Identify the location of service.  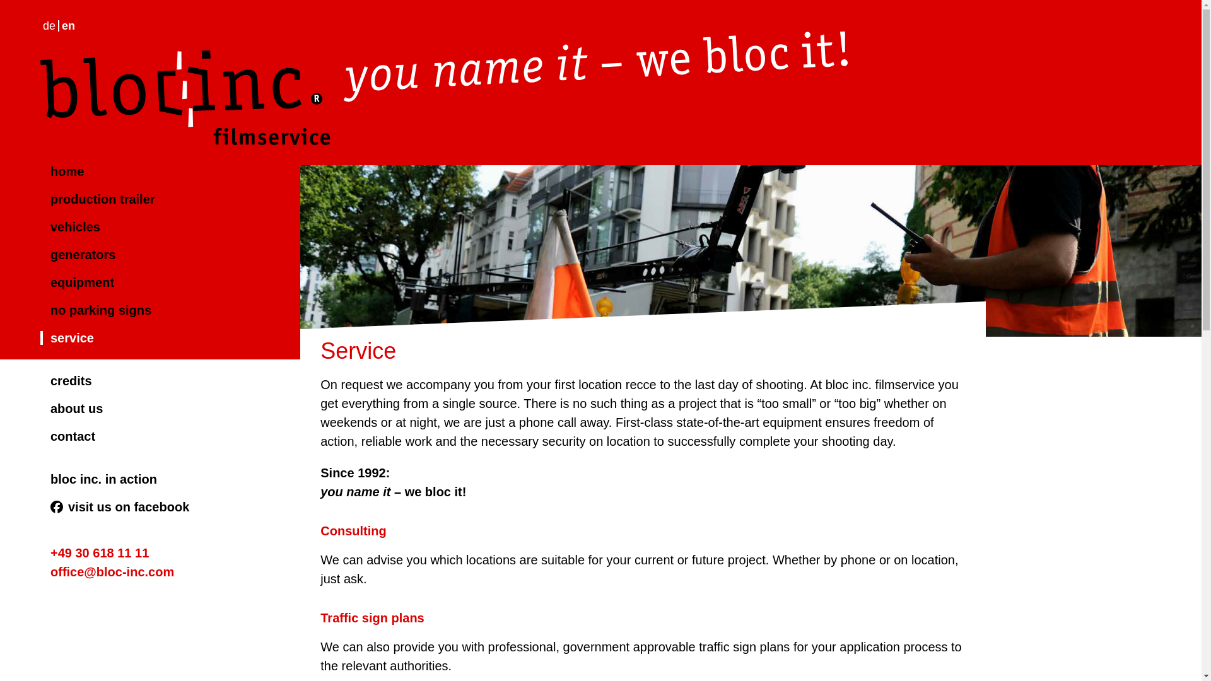
(67, 337).